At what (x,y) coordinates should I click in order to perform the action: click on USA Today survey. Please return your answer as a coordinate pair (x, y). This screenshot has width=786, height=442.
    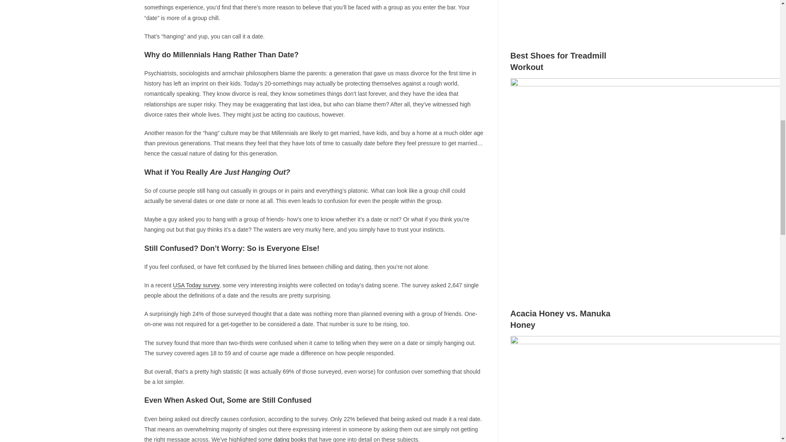
    Looking at the image, I should click on (196, 285).